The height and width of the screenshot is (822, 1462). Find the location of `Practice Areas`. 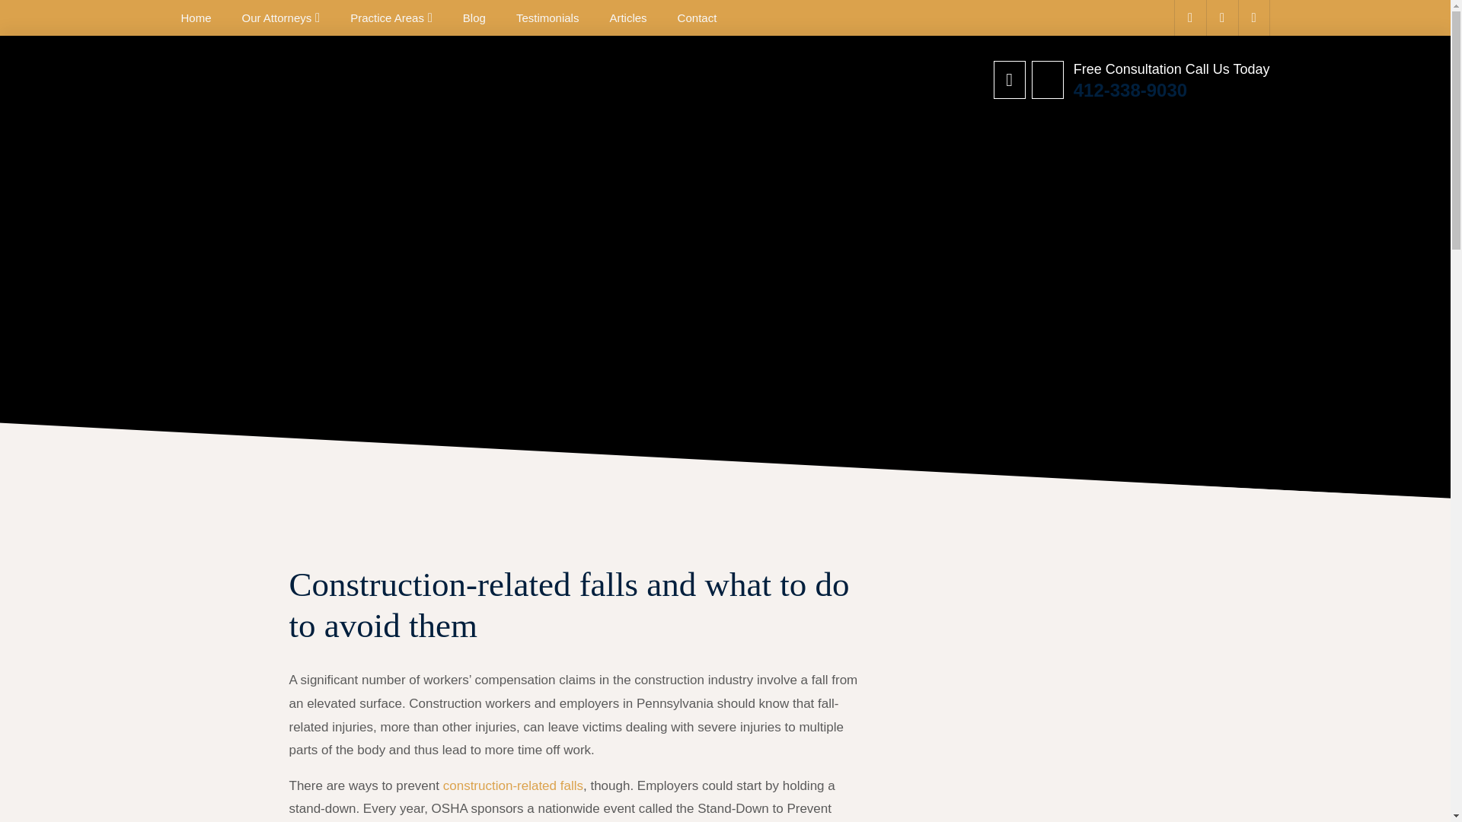

Practice Areas is located at coordinates (387, 18).